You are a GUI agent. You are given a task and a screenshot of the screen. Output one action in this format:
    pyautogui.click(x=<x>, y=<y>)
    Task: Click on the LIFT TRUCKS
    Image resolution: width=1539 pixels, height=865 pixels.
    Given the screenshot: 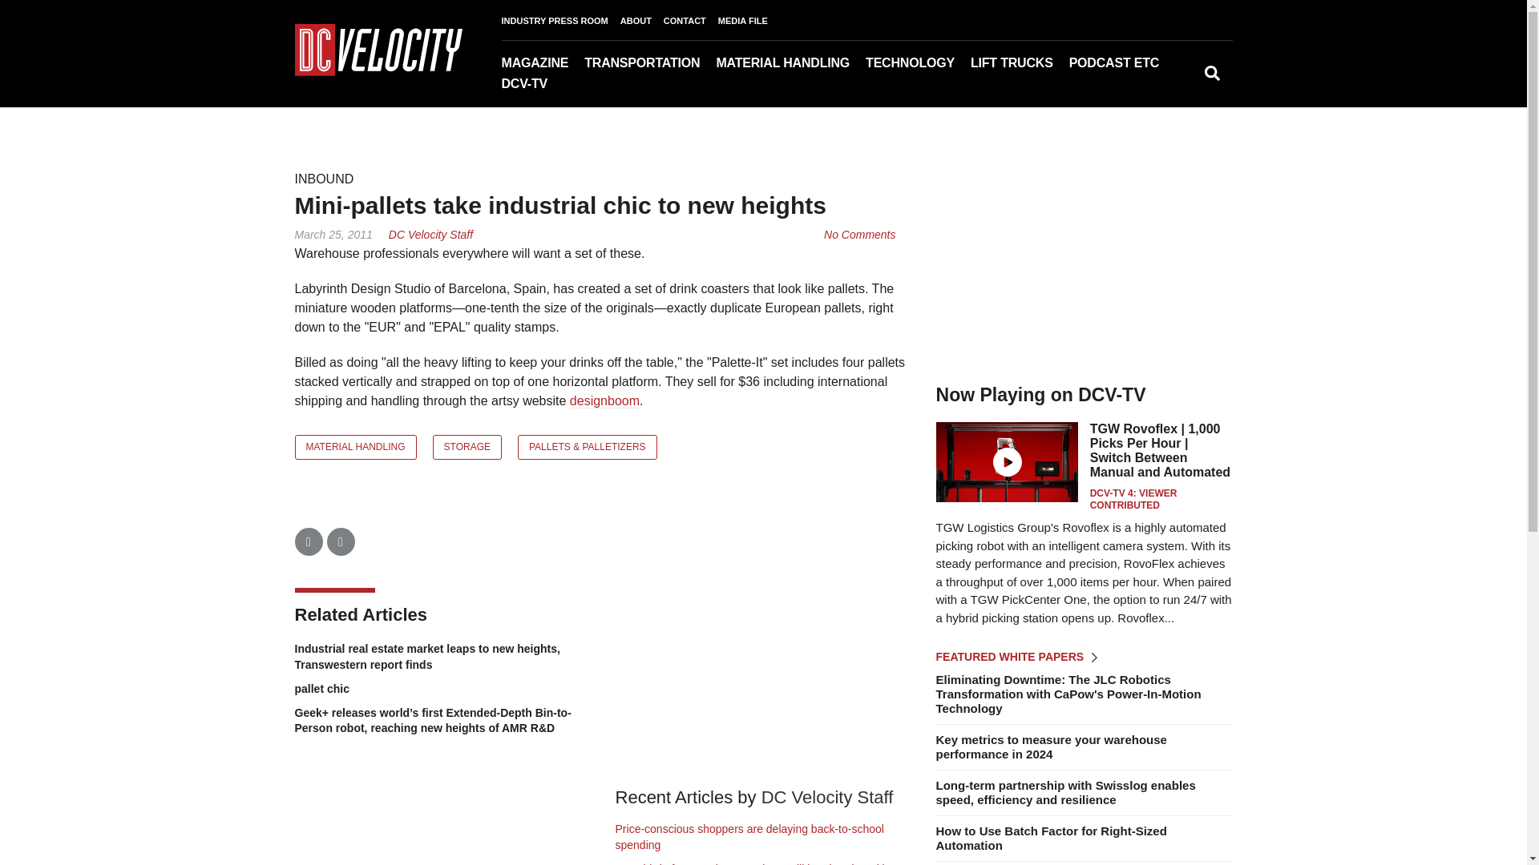 What is the action you would take?
    pyautogui.click(x=1020, y=62)
    